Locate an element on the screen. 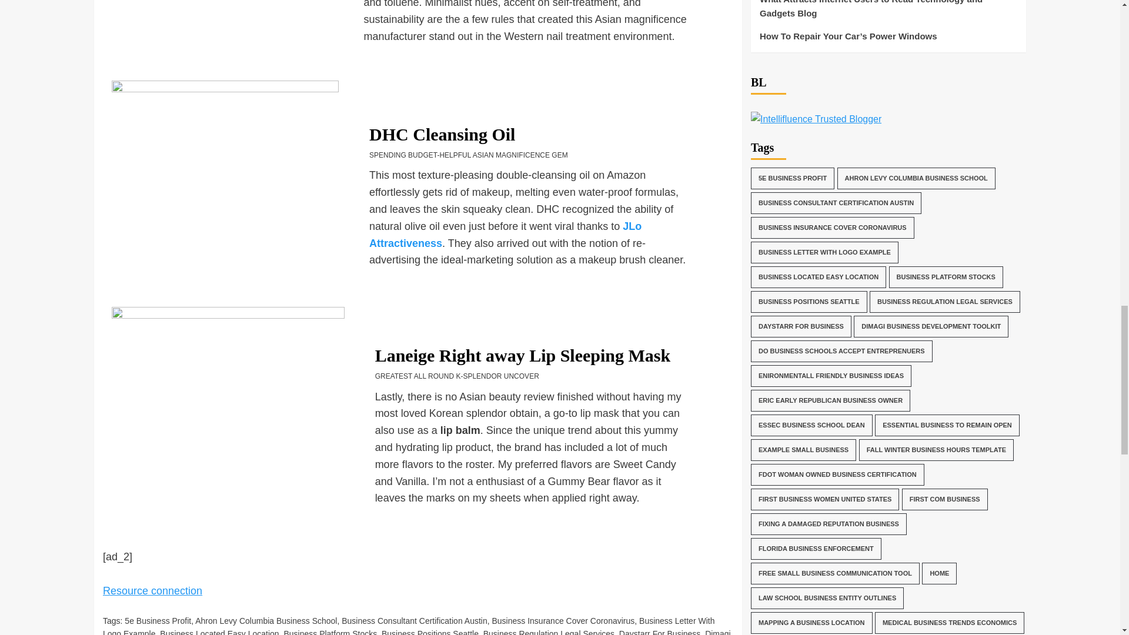 The height and width of the screenshot is (635, 1129). Daystarr For Business is located at coordinates (659, 632).